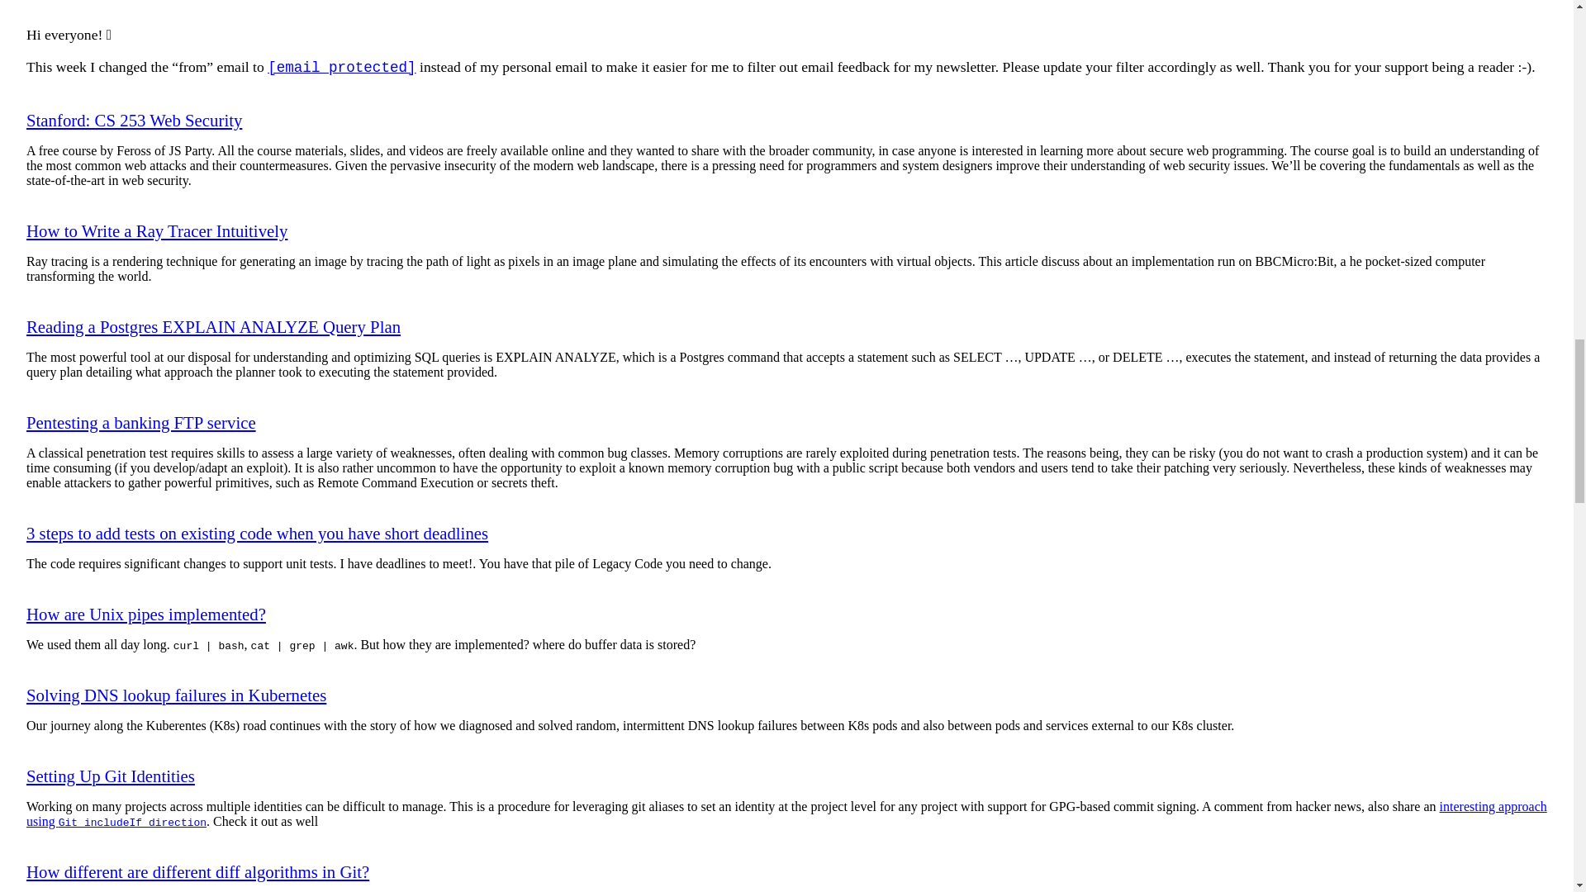  Describe the element at coordinates (213, 327) in the screenshot. I see `Reading a Postgres EXPLAIN ANALYZE Query Plan` at that location.